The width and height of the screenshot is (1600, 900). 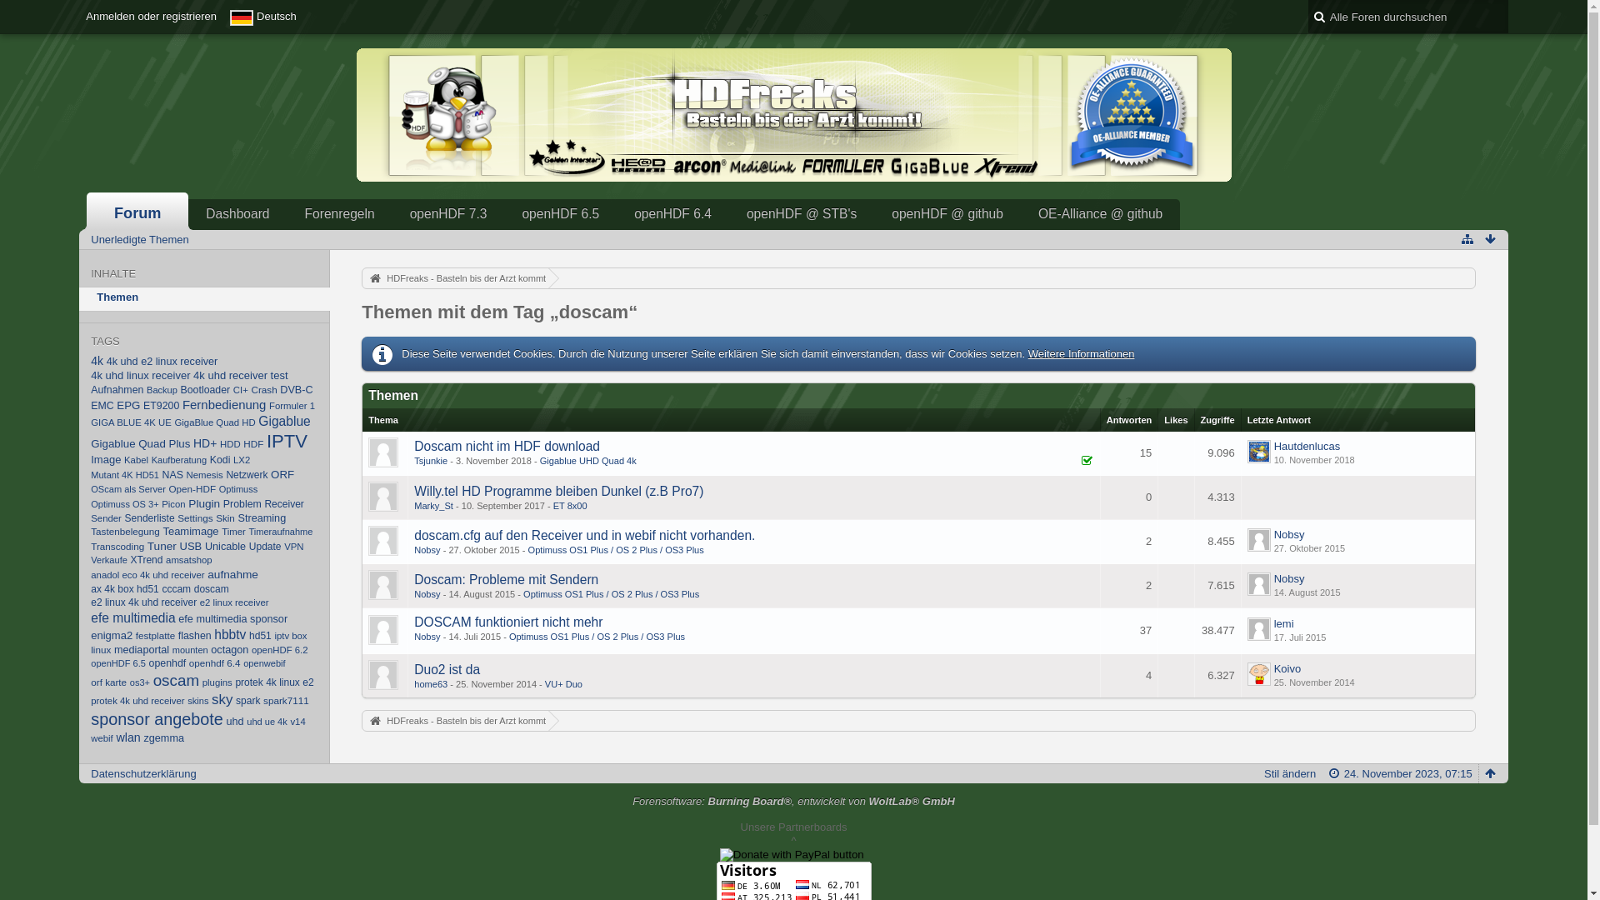 I want to click on Optimuss OS1 Plus / OS 2 Plus / OS3 Plus, so click(x=597, y=637).